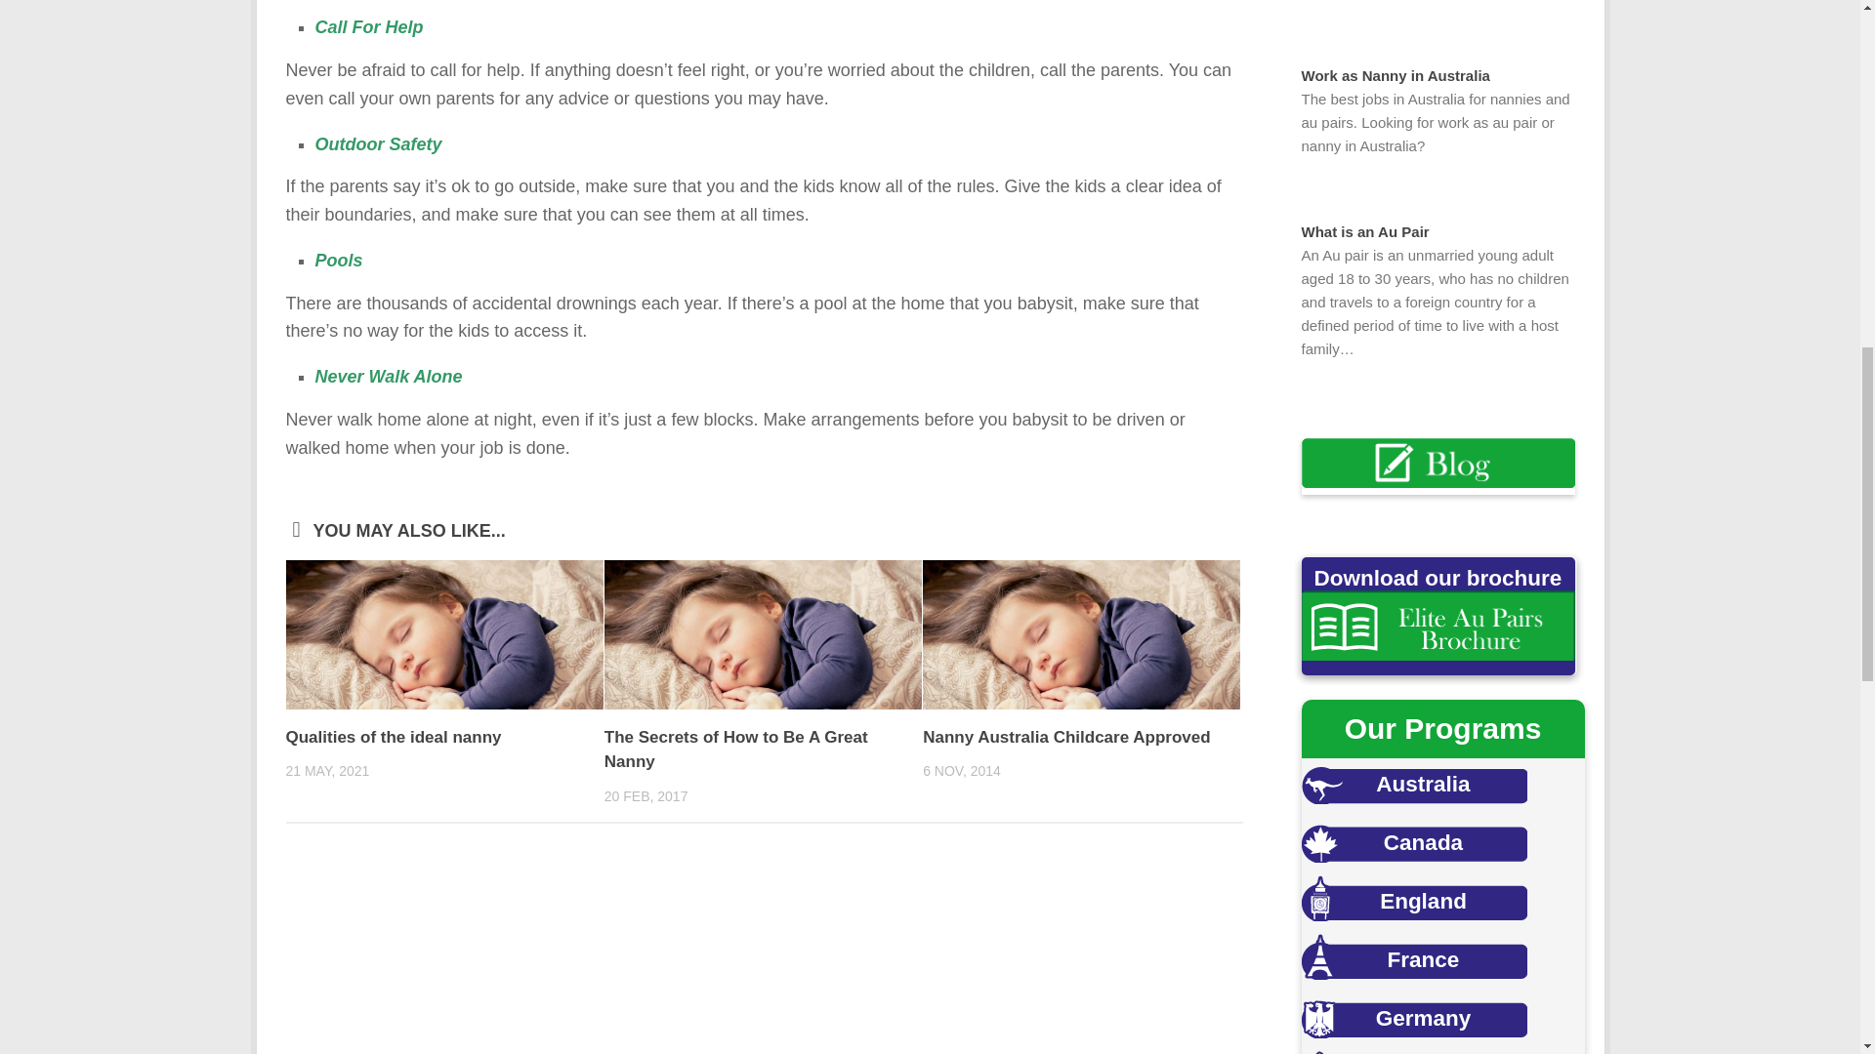 This screenshot has width=1875, height=1054. Describe the element at coordinates (1080, 634) in the screenshot. I see `Nanny Australia Childcare Approved` at that location.